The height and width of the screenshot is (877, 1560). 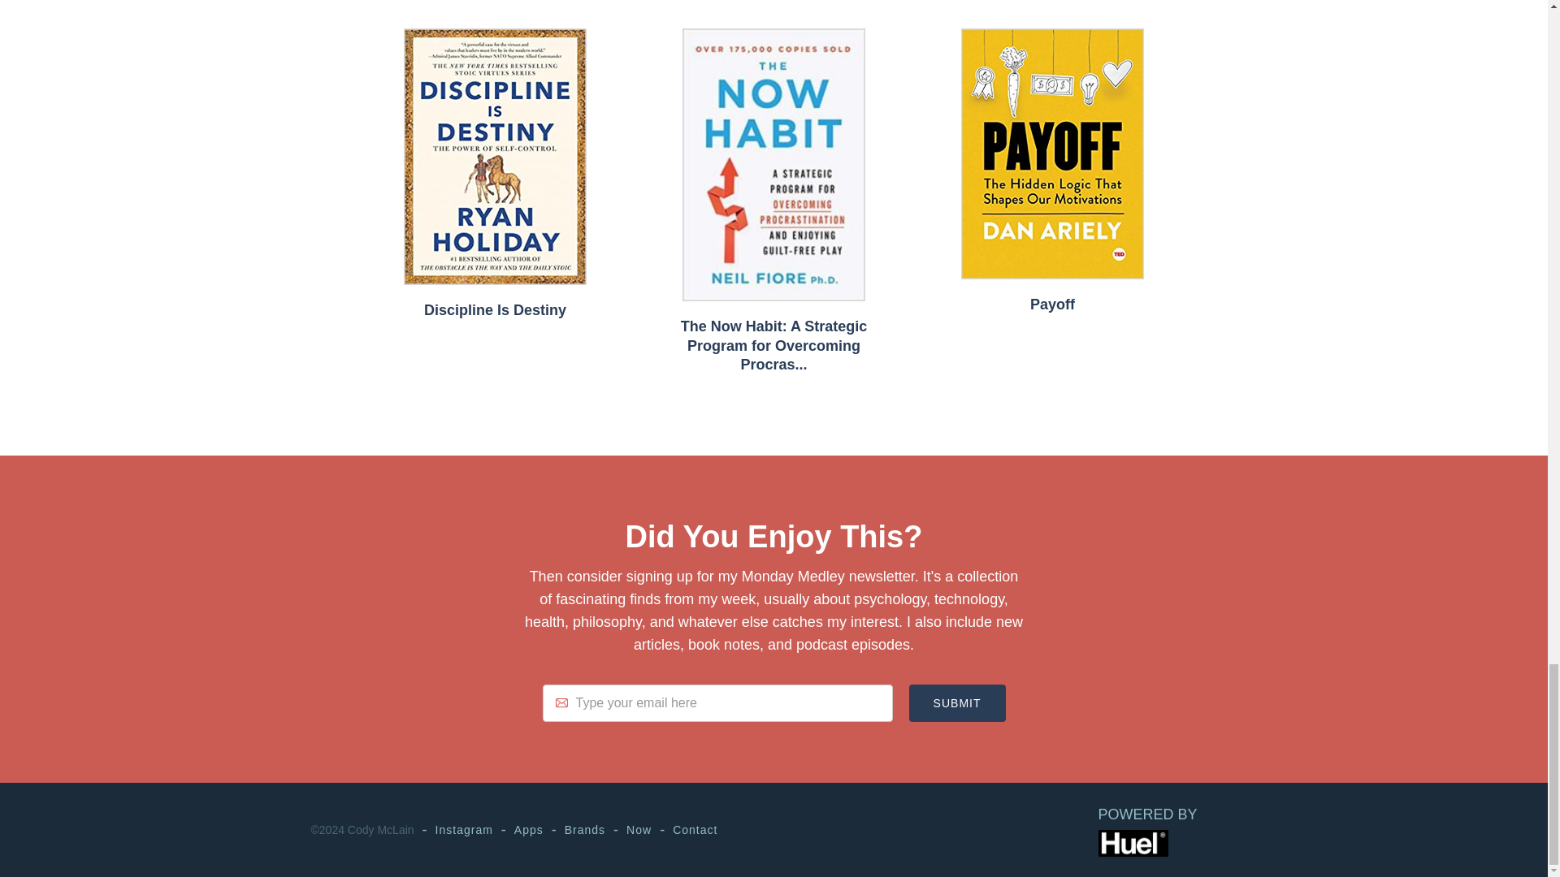 What do you see at coordinates (528, 830) in the screenshot?
I see `Apps` at bounding box center [528, 830].